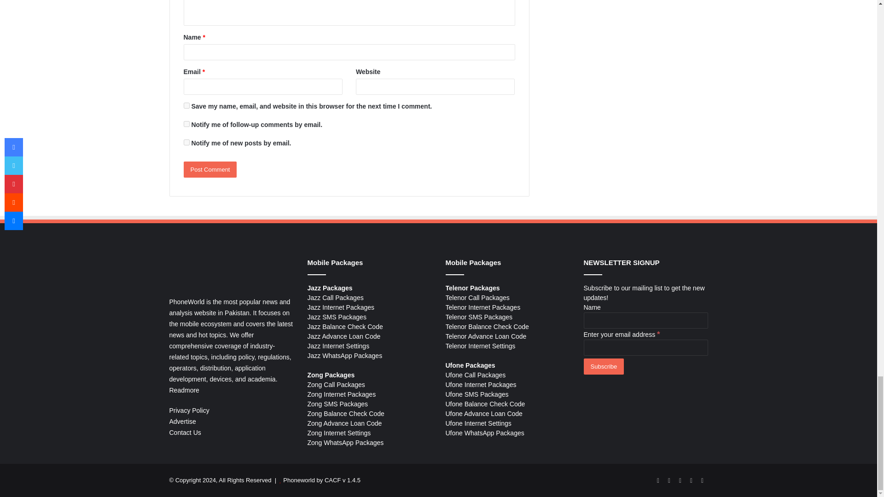 The image size is (884, 497). What do you see at coordinates (604, 366) in the screenshot?
I see `Subscribe` at bounding box center [604, 366].